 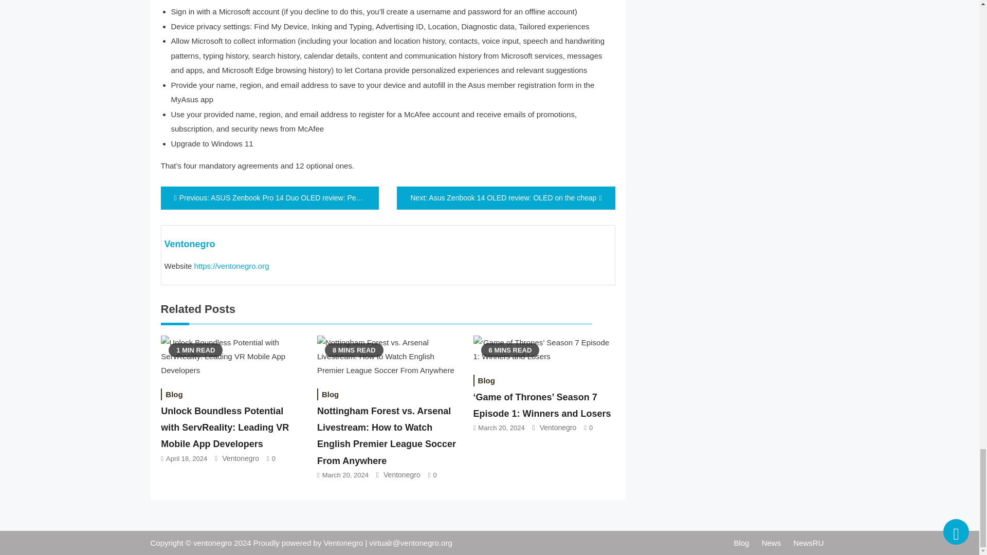 What do you see at coordinates (241, 458) in the screenshot?
I see `Ventonegro` at bounding box center [241, 458].